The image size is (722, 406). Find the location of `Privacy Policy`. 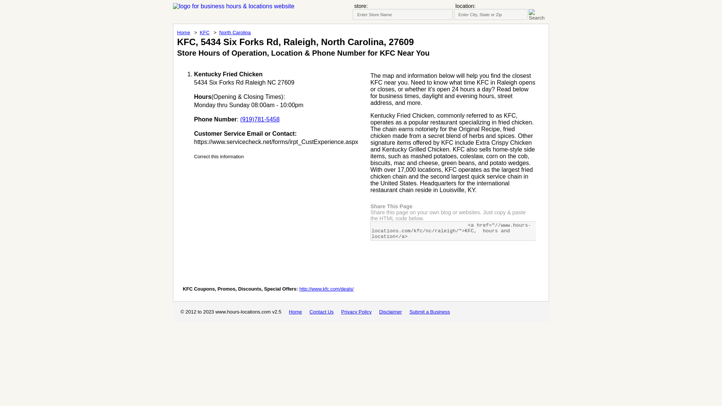

Privacy Policy is located at coordinates (356, 312).